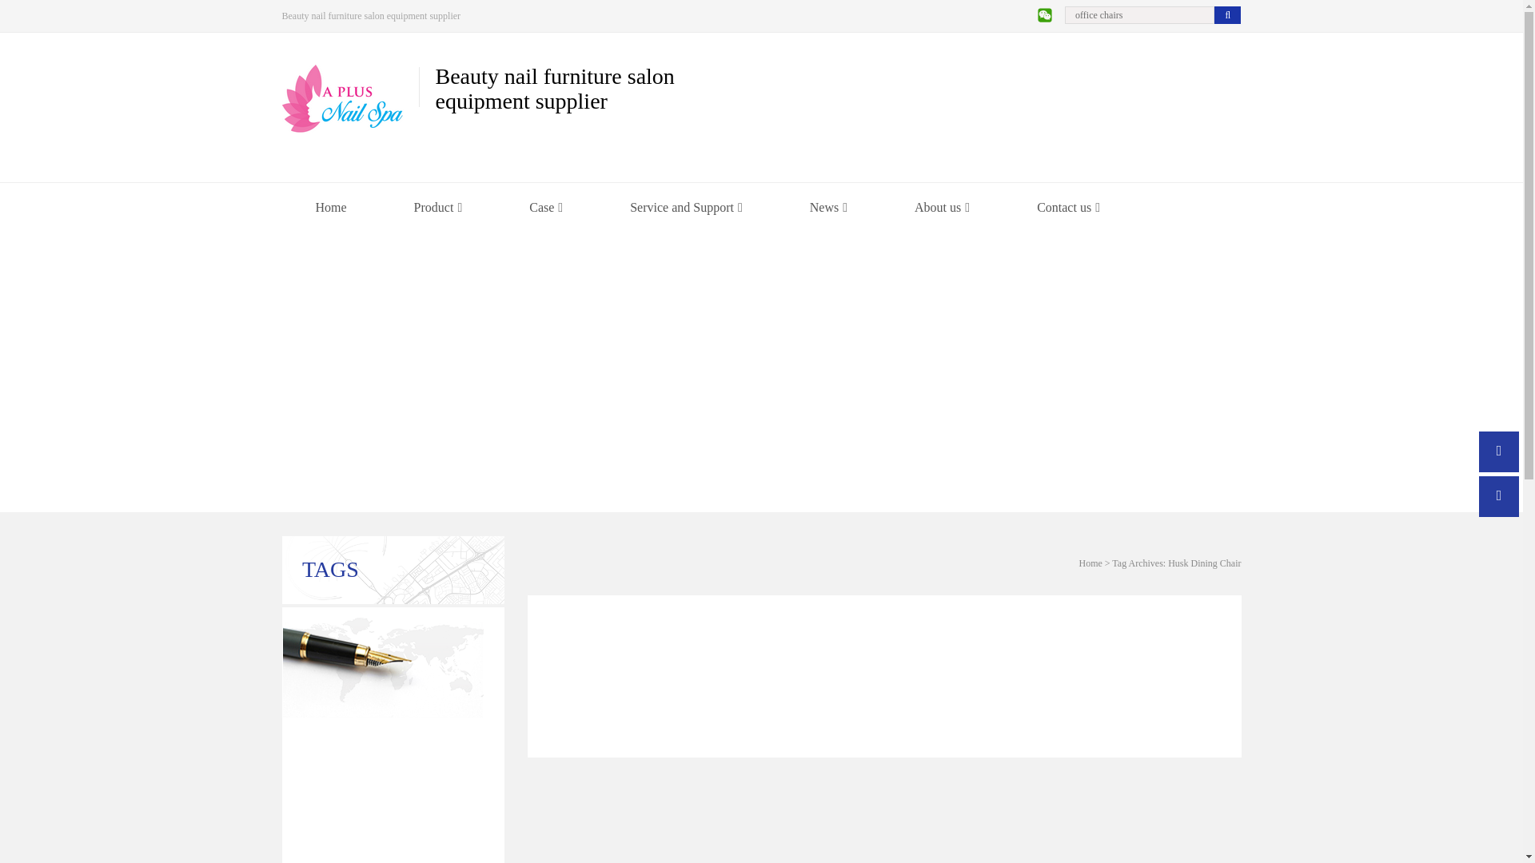 Image resolution: width=1535 pixels, height=863 pixels. What do you see at coordinates (686, 208) in the screenshot?
I see `Service and Support` at bounding box center [686, 208].